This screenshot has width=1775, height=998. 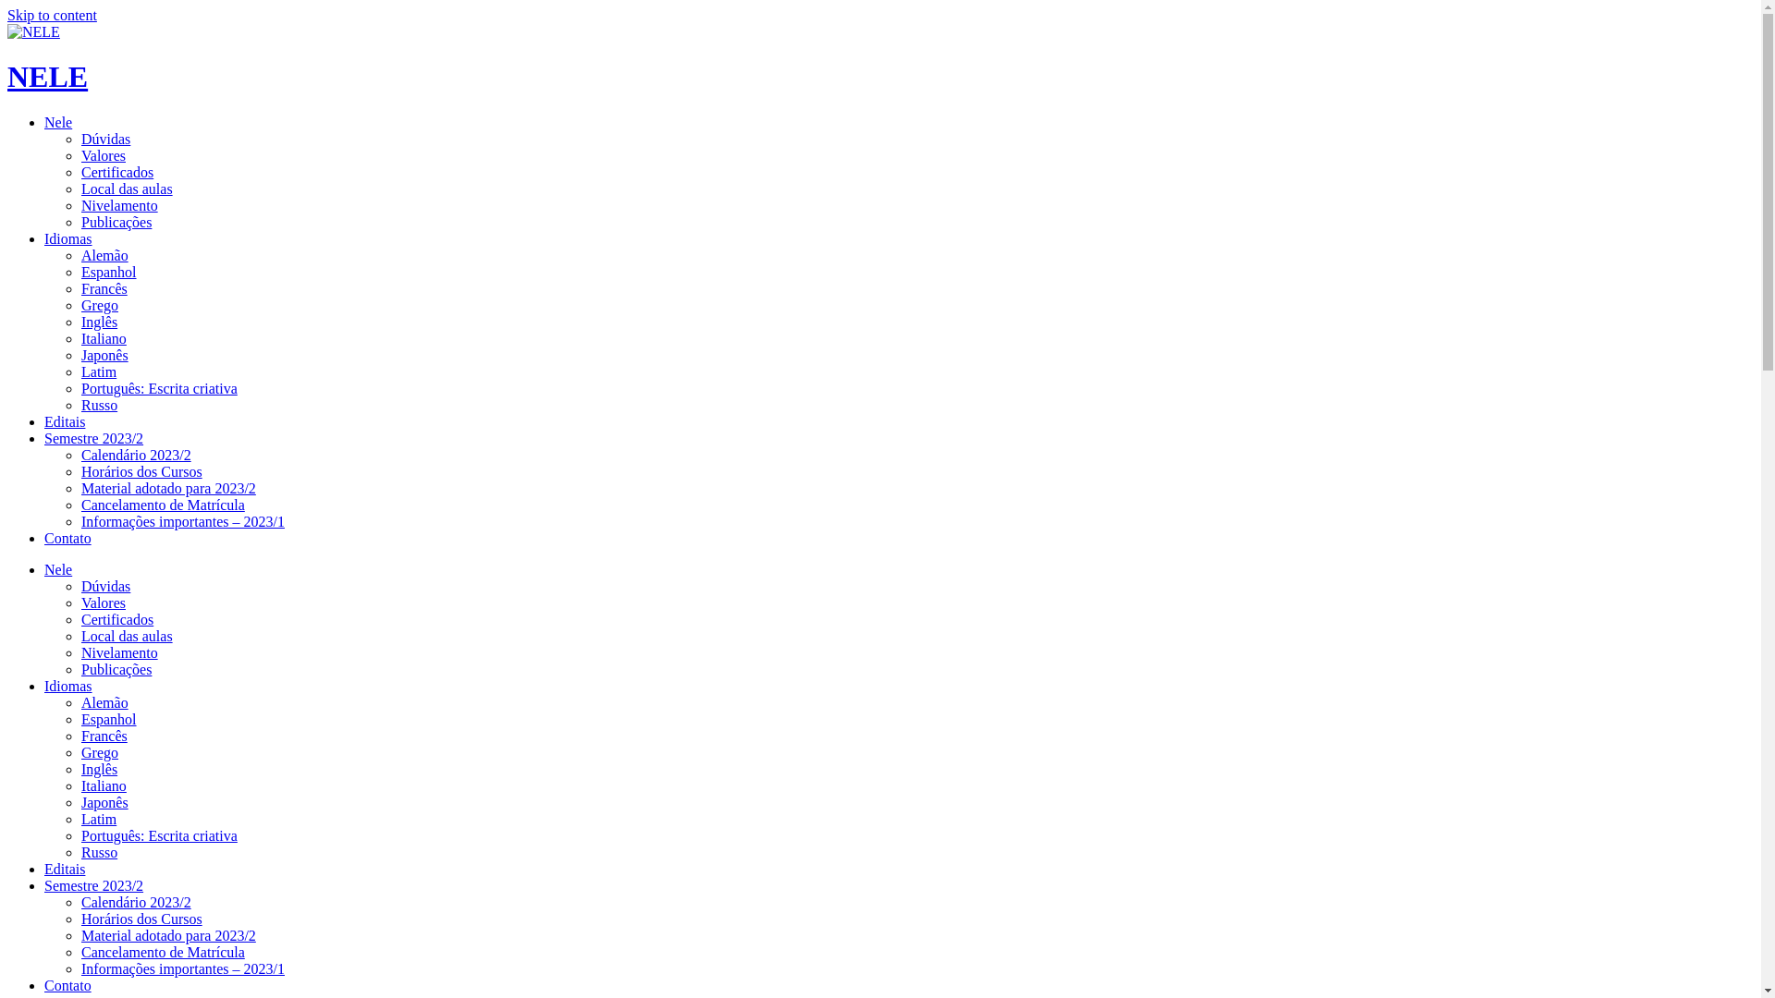 I want to click on Valores, so click(x=104, y=155).